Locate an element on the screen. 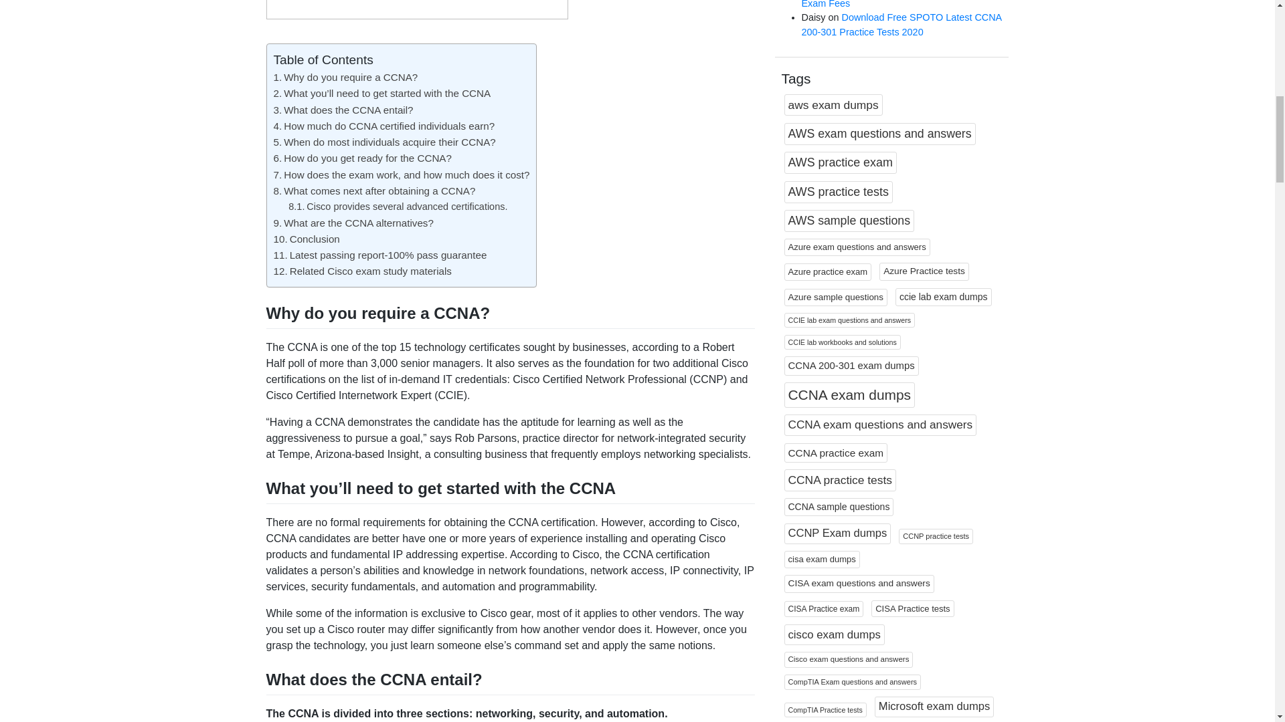  Conclusion is located at coordinates (305, 239).